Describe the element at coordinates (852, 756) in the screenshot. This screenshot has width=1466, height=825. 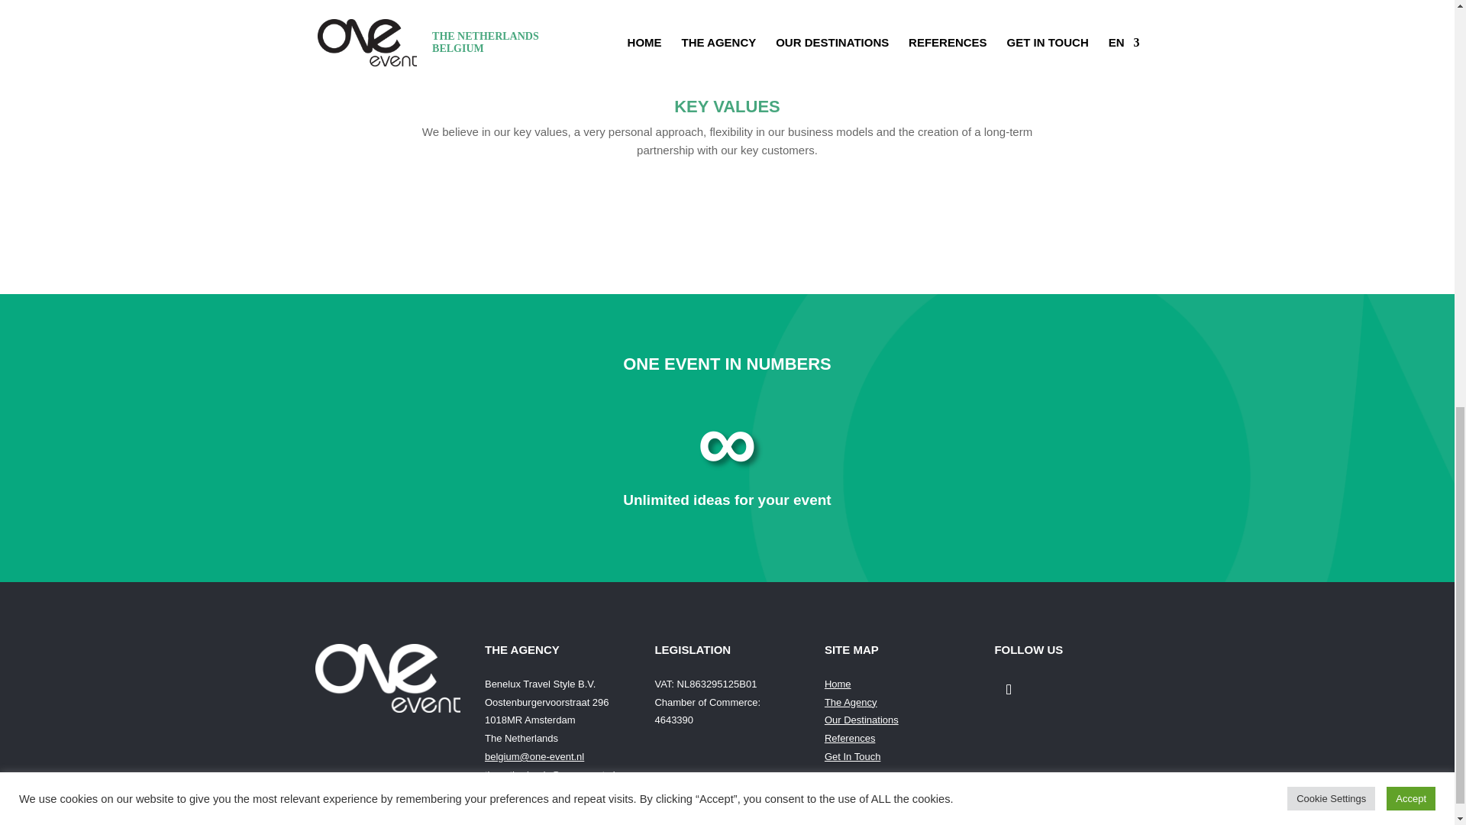
I see `Get In Touch` at that location.